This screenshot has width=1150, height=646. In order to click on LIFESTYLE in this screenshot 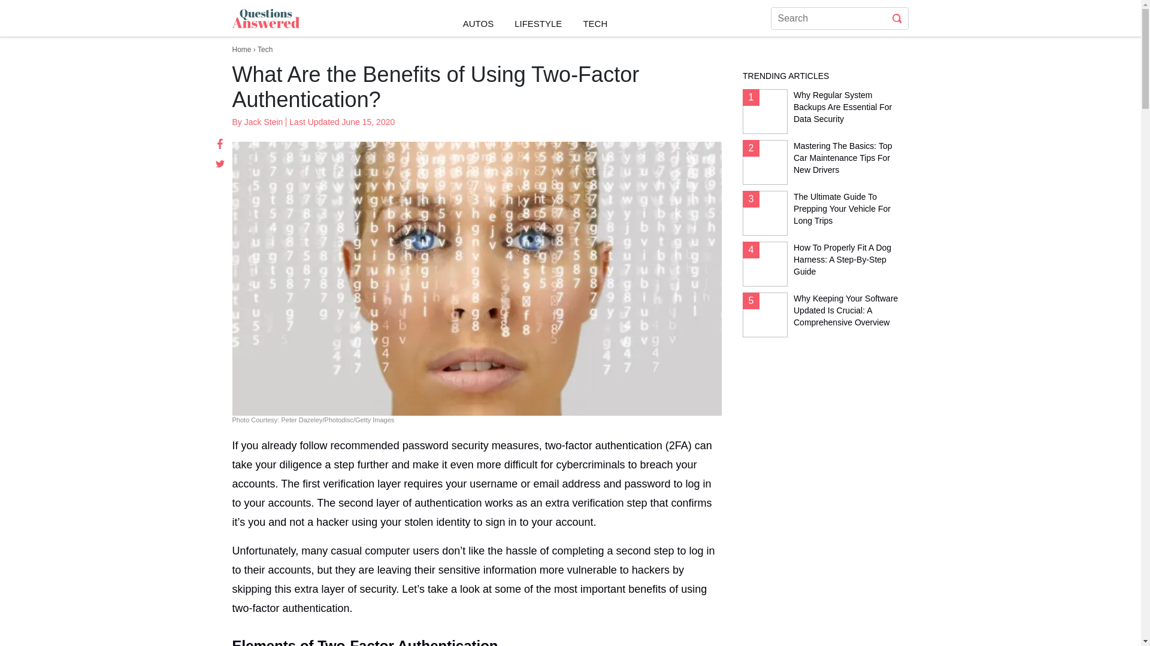, I will do `click(538, 18)`.